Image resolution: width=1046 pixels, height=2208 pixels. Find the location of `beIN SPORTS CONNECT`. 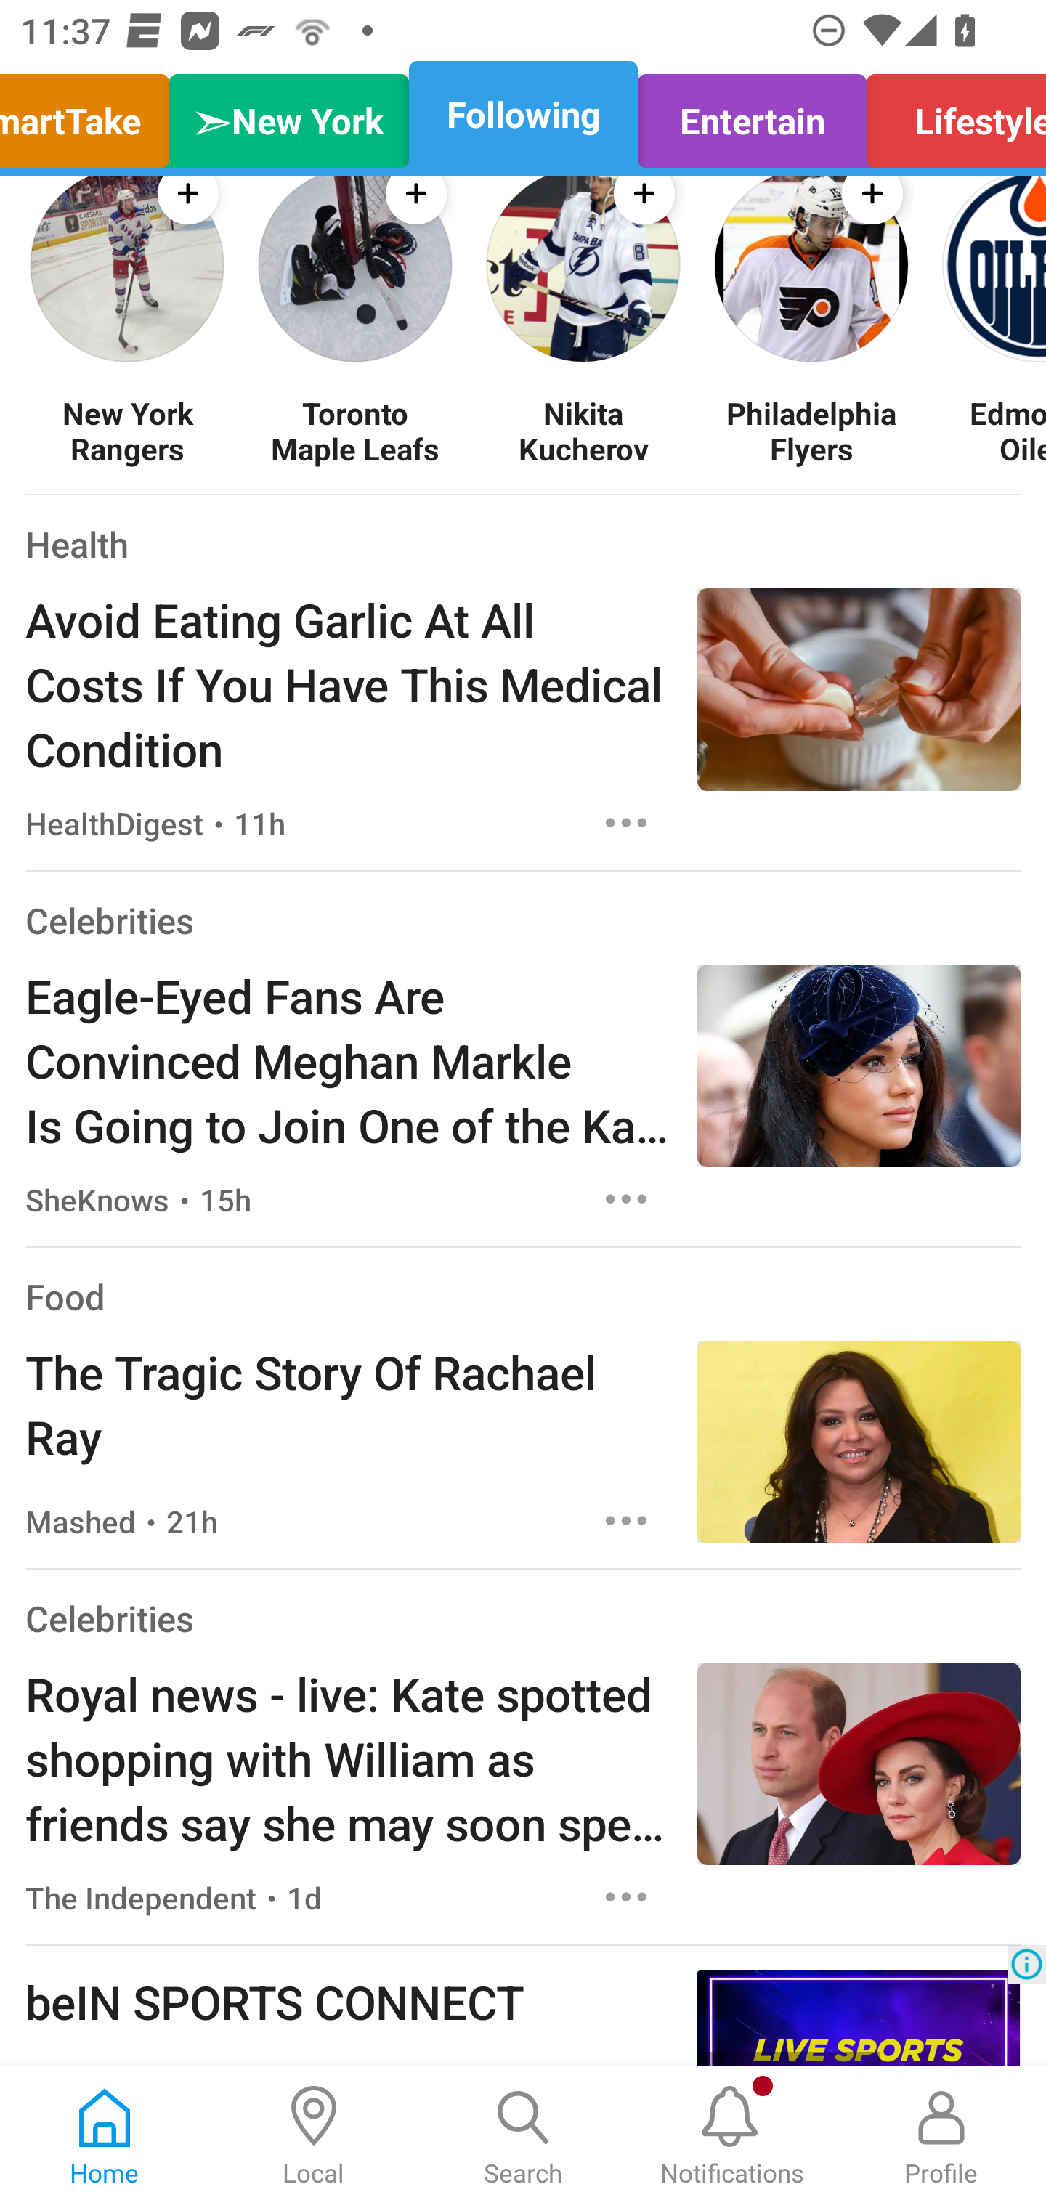

beIN SPORTS CONNECT is located at coordinates (348, 2001).